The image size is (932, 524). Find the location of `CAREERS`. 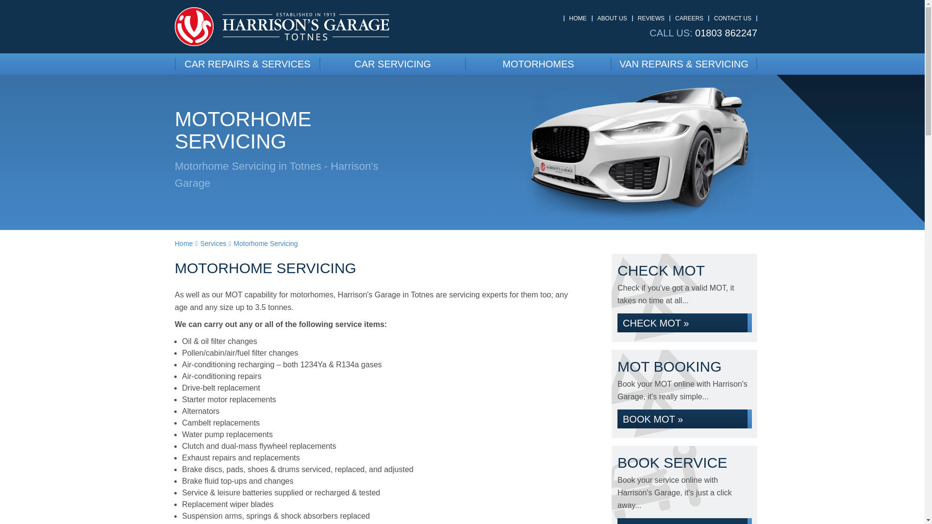

CAREERS is located at coordinates (689, 18).